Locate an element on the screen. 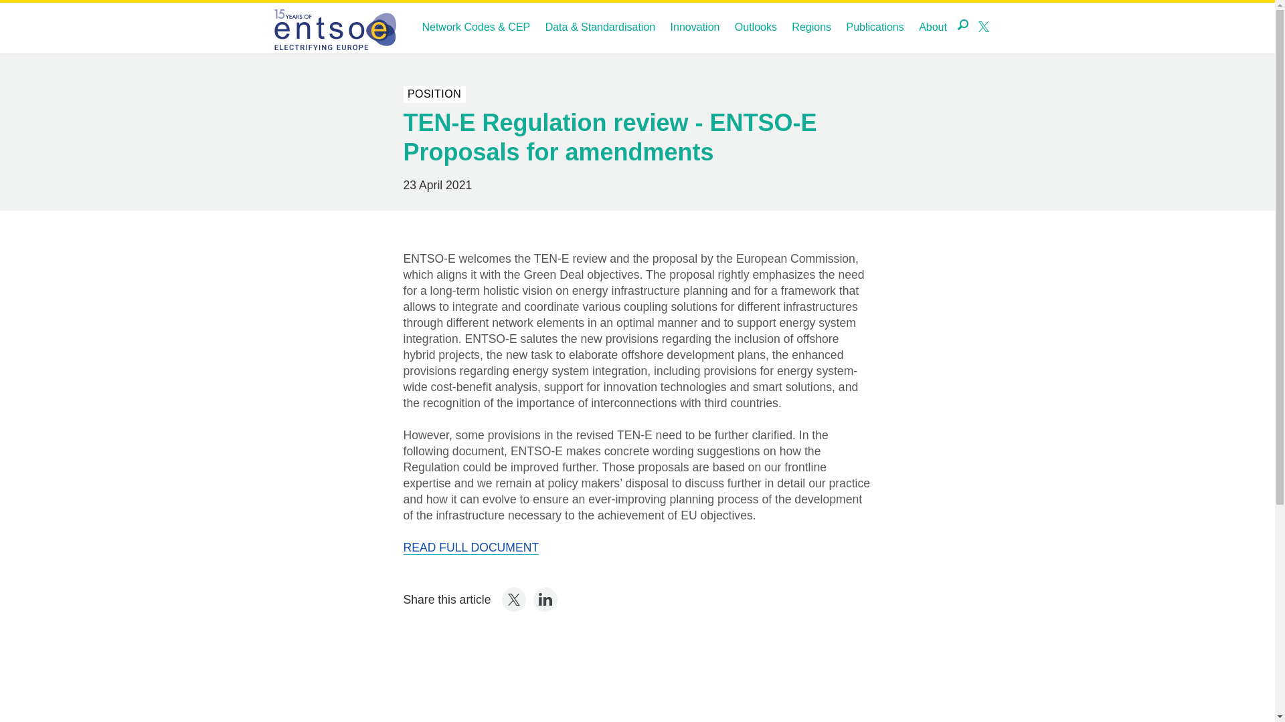 This screenshot has height=722, width=1285. Regions is located at coordinates (811, 27).